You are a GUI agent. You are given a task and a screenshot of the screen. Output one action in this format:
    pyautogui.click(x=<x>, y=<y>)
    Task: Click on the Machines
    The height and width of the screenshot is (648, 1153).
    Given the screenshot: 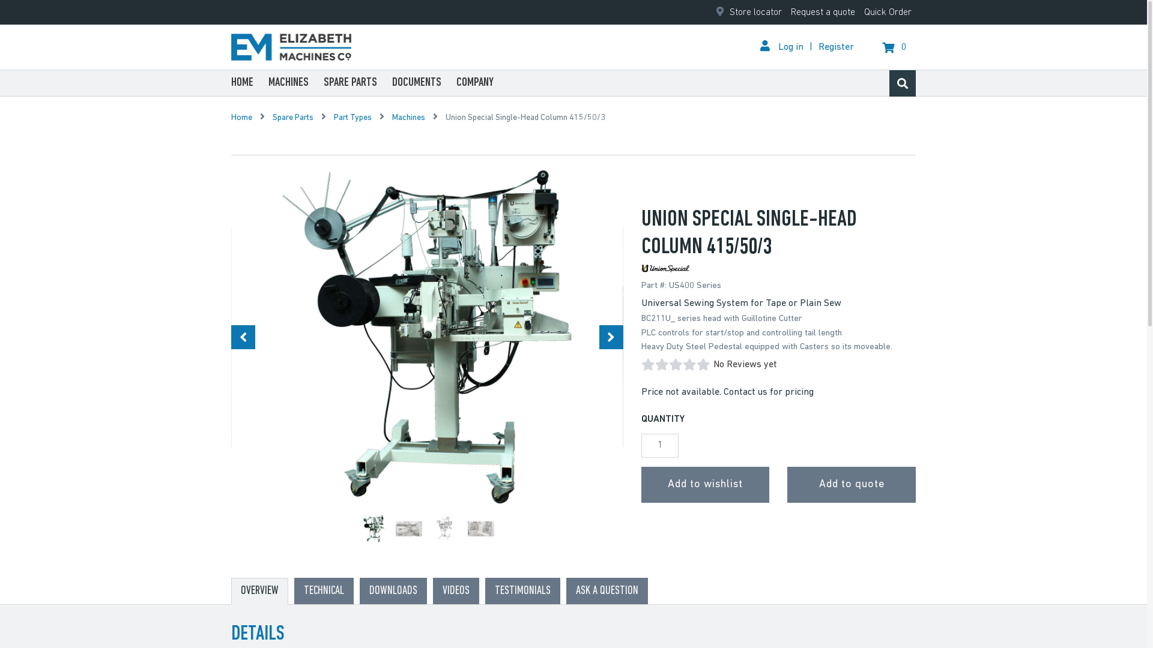 What is the action you would take?
    pyautogui.click(x=408, y=118)
    